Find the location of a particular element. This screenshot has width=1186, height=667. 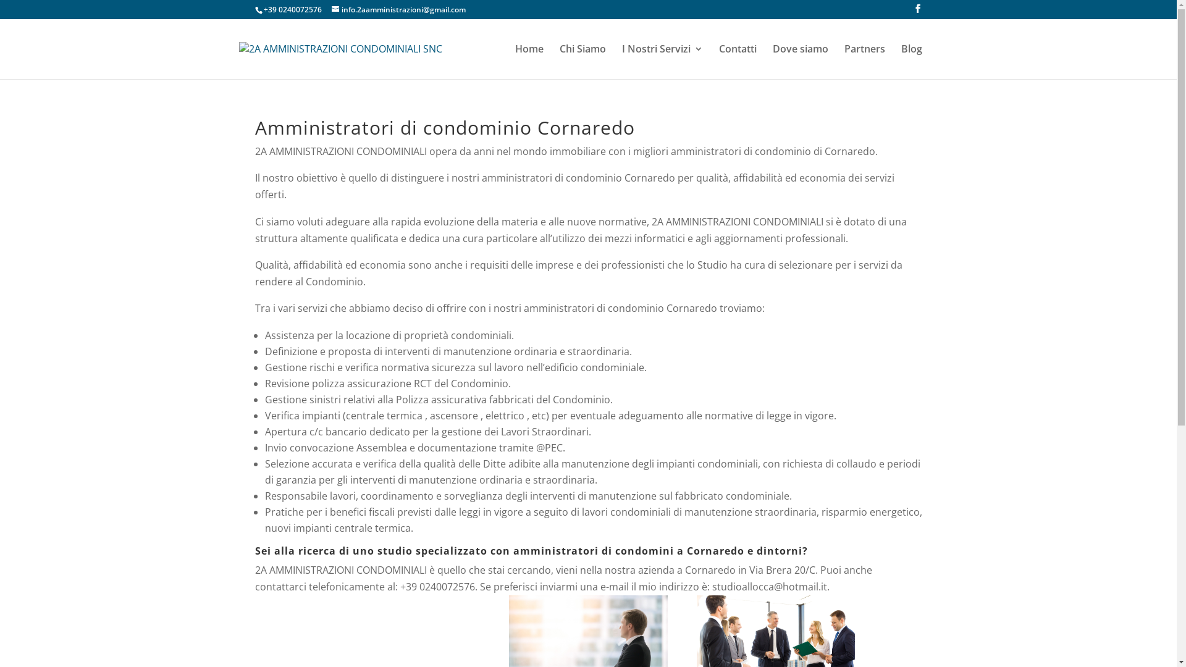

Contatti is located at coordinates (738, 62).